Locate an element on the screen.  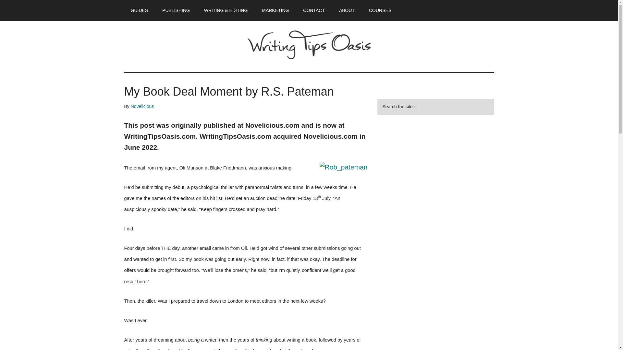
GUIDES is located at coordinates (139, 10).